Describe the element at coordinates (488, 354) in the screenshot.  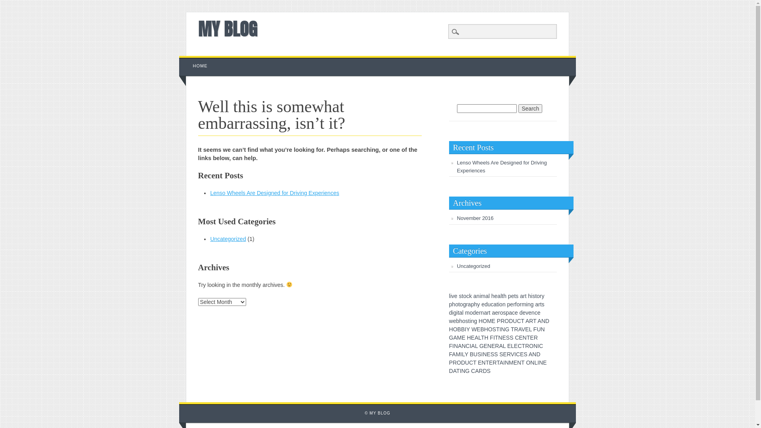
I see `E` at that location.